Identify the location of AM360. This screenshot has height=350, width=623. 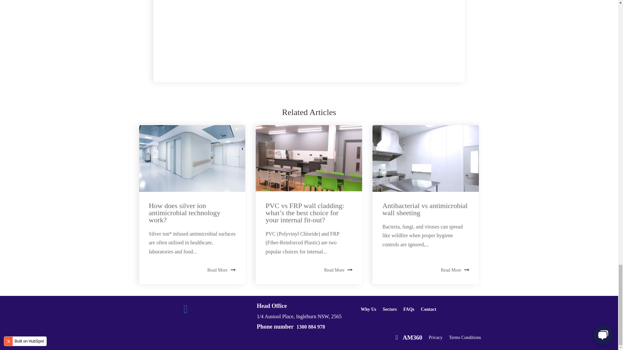
(408, 337).